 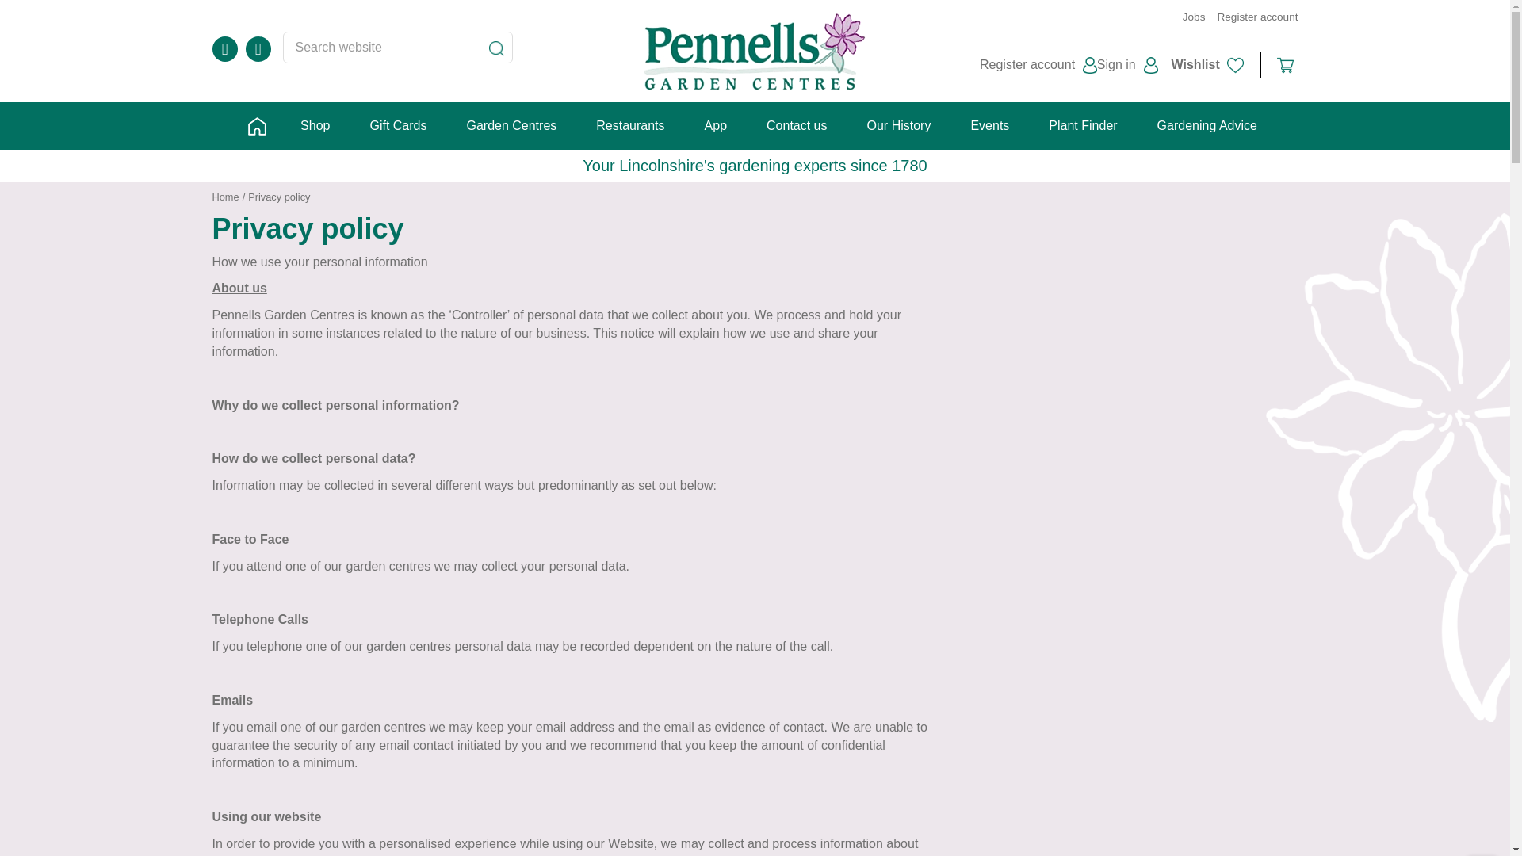 What do you see at coordinates (629, 125) in the screenshot?
I see `Restaurants` at bounding box center [629, 125].